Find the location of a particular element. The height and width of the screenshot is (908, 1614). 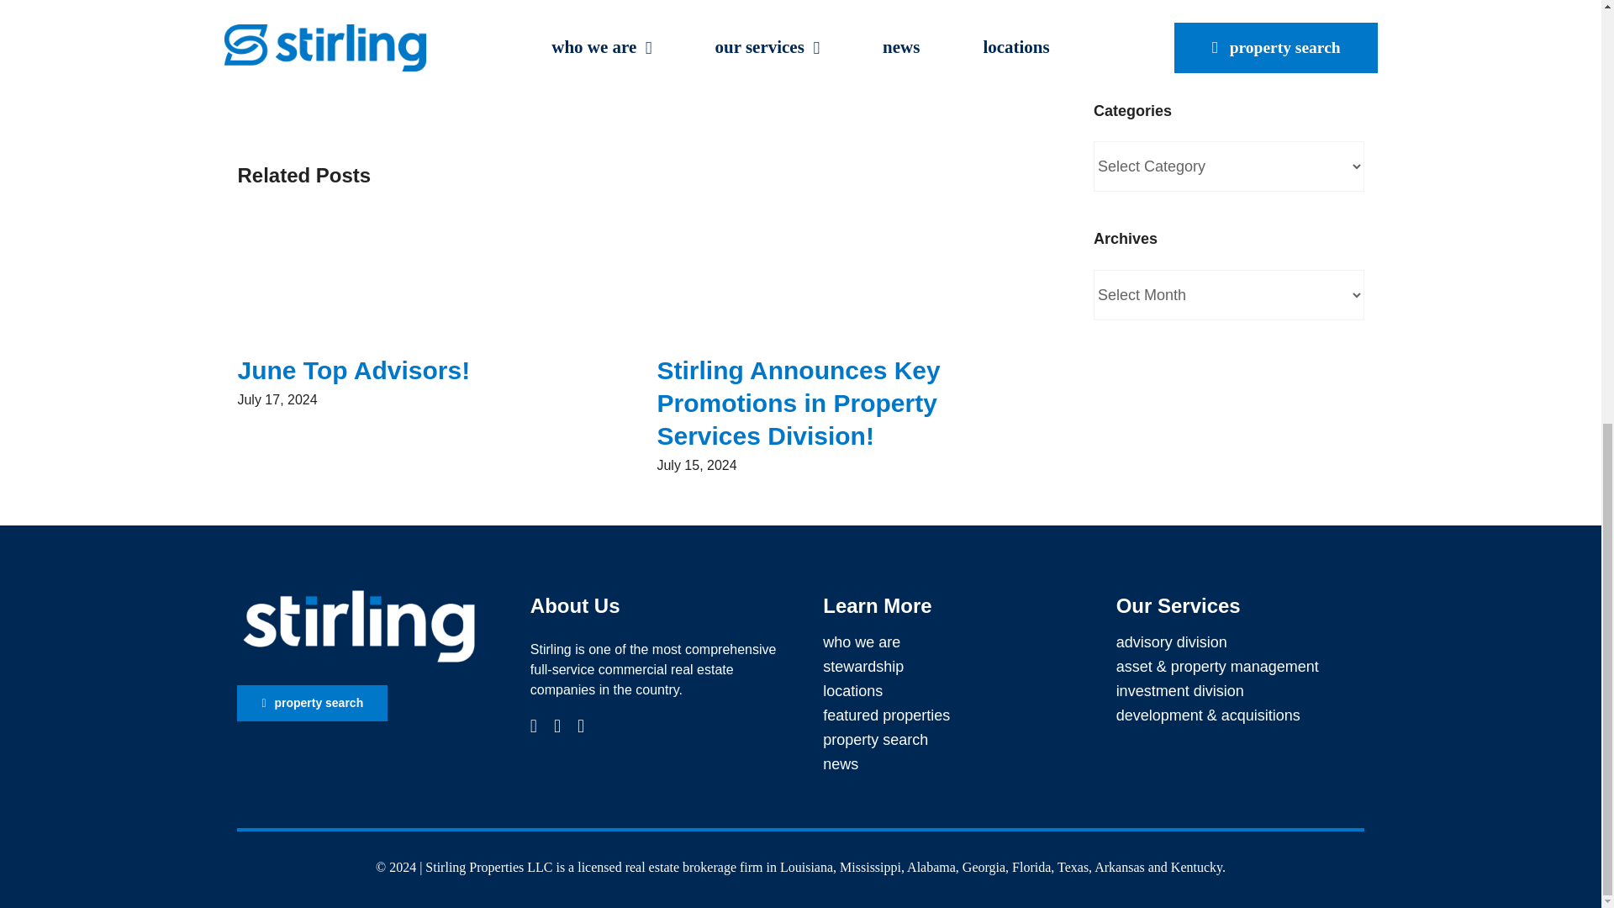

Meet Our Interns! is located at coordinates (1157, 24).